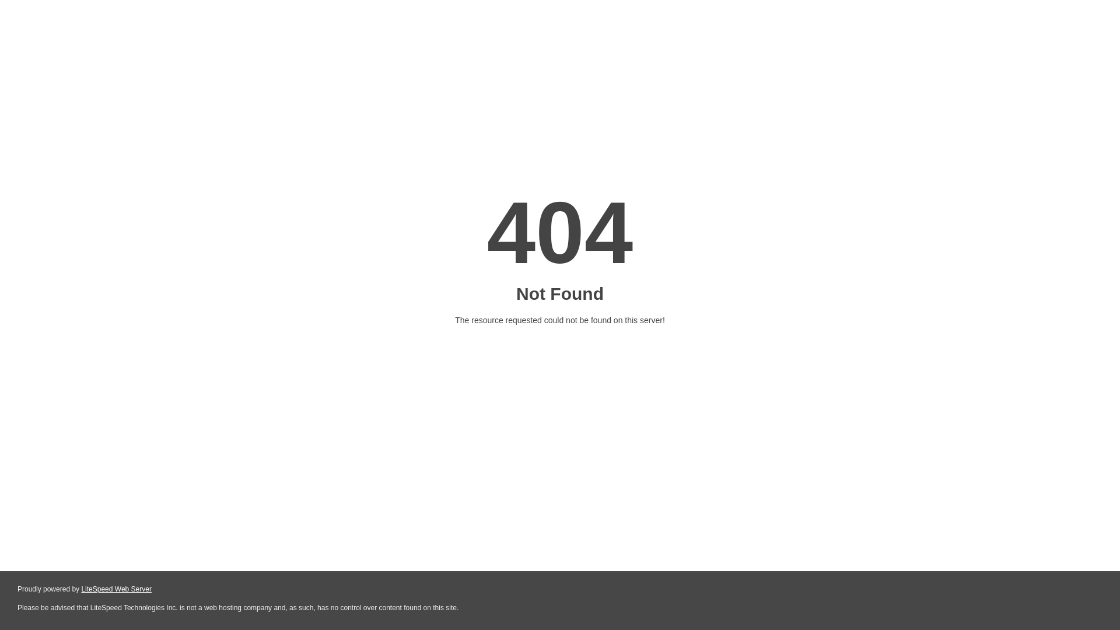 The height and width of the screenshot is (630, 1120). I want to click on LiteSpeed Web Server, so click(117, 589).